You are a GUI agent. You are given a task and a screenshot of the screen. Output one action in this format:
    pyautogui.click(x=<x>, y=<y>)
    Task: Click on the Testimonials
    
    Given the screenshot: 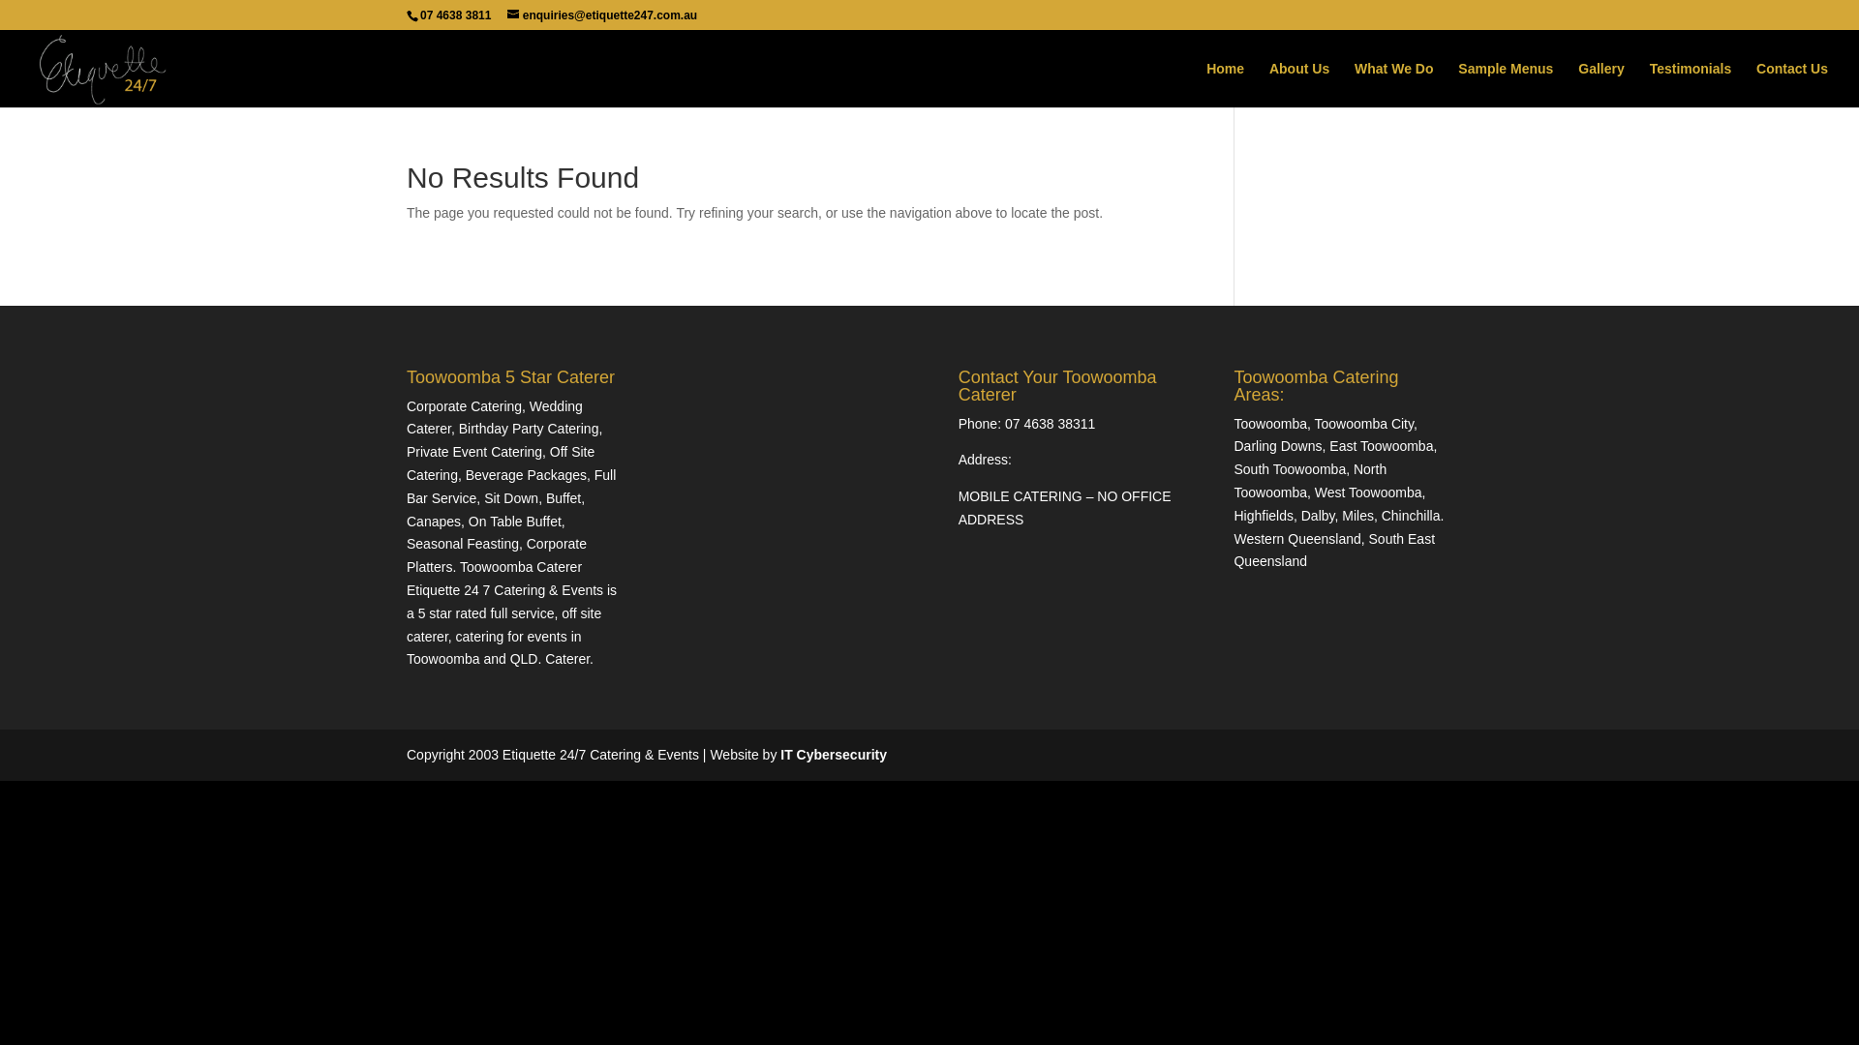 What is the action you would take?
    pyautogui.click(x=1691, y=85)
    